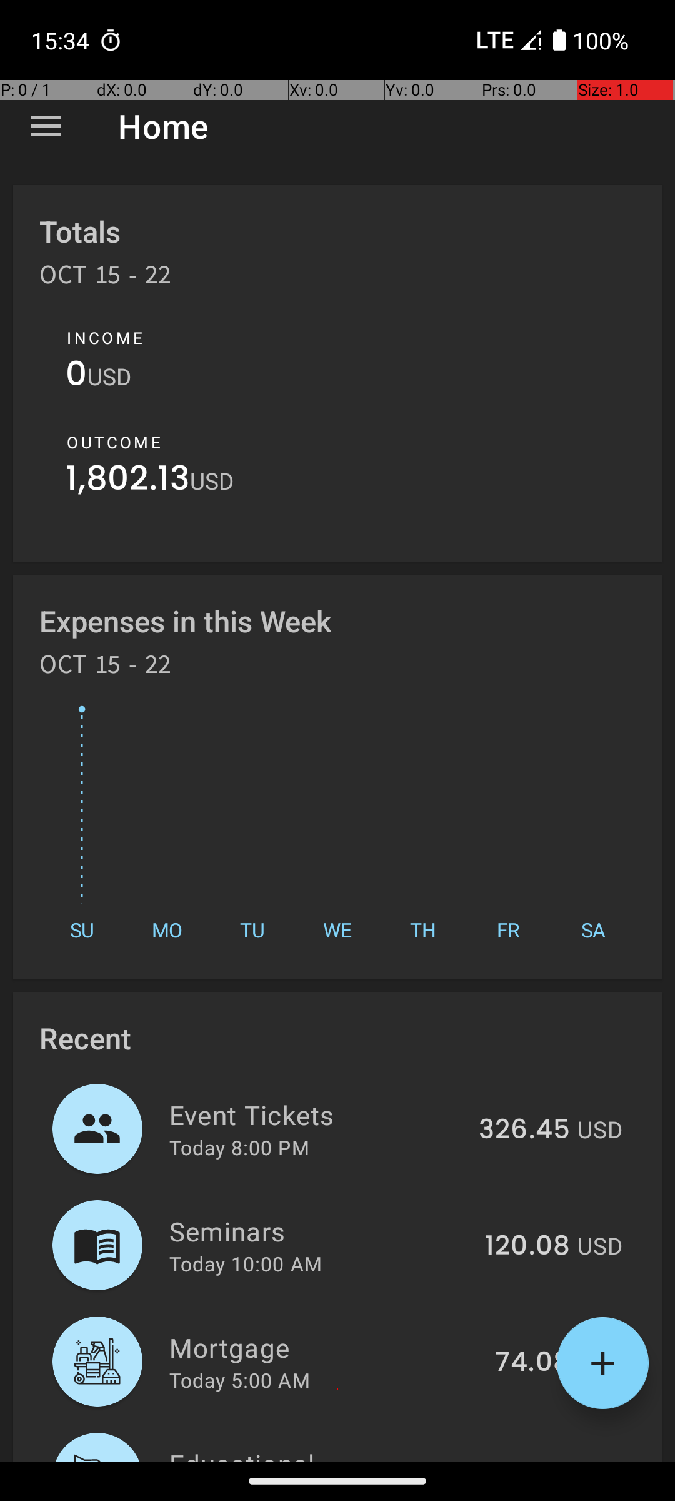 This screenshot has width=675, height=1501. I want to click on 480.13, so click(527, 1460).